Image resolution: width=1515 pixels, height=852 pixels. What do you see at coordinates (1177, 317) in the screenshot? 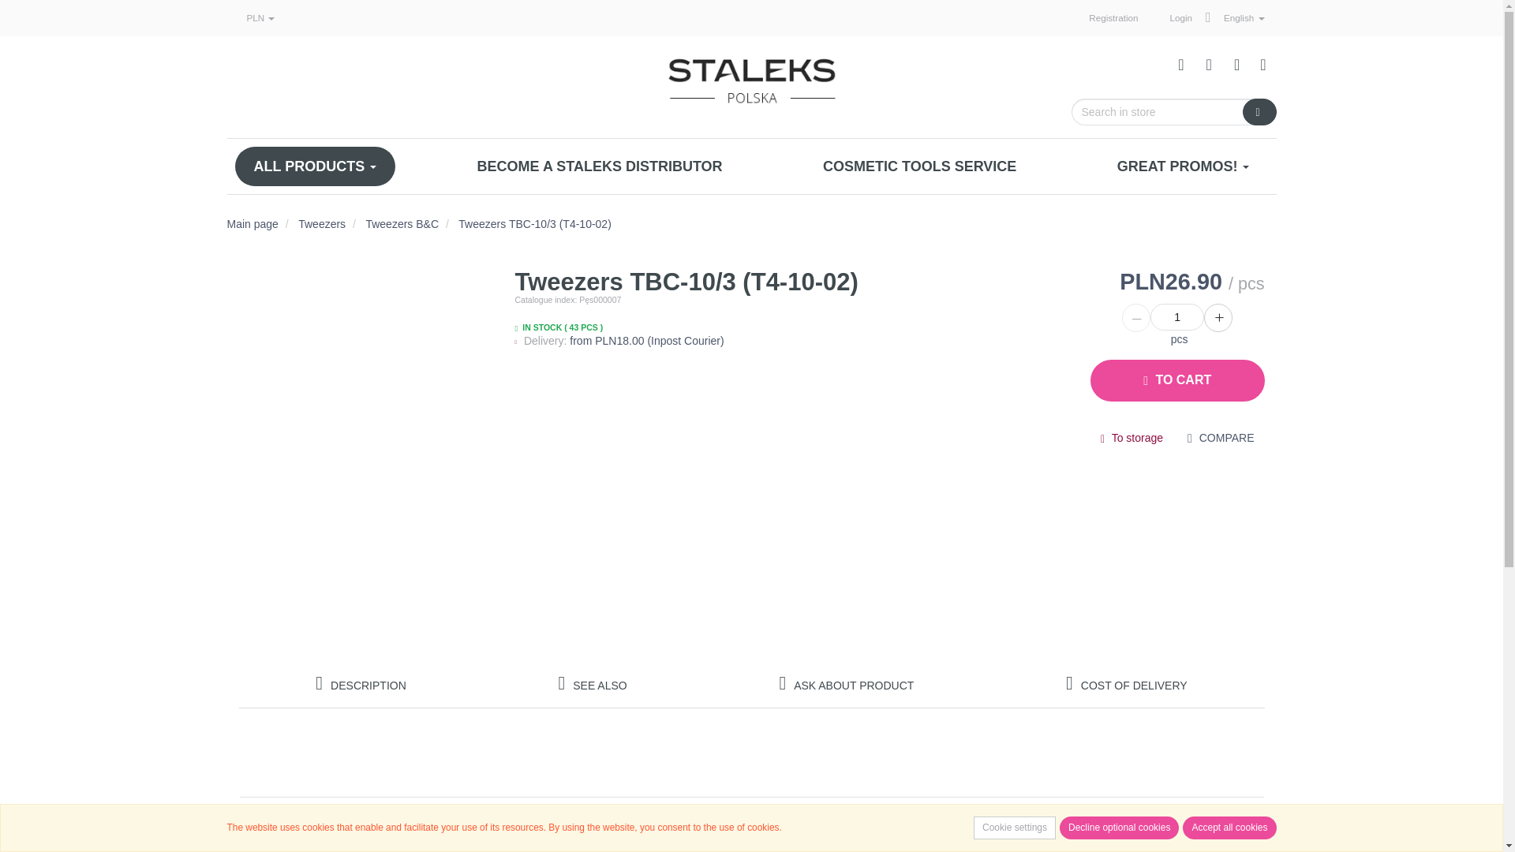
I see `1` at bounding box center [1177, 317].